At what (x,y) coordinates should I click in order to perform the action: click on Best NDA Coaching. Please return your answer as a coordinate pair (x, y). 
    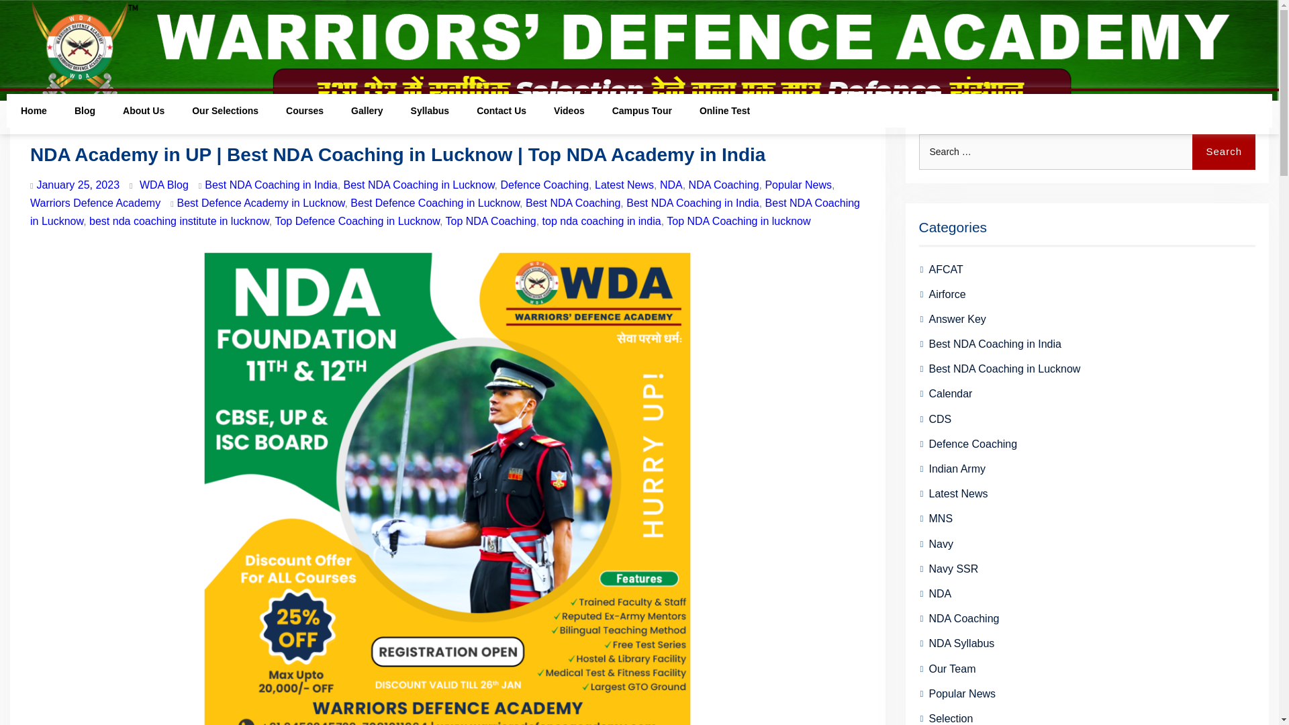
    Looking at the image, I should click on (573, 203).